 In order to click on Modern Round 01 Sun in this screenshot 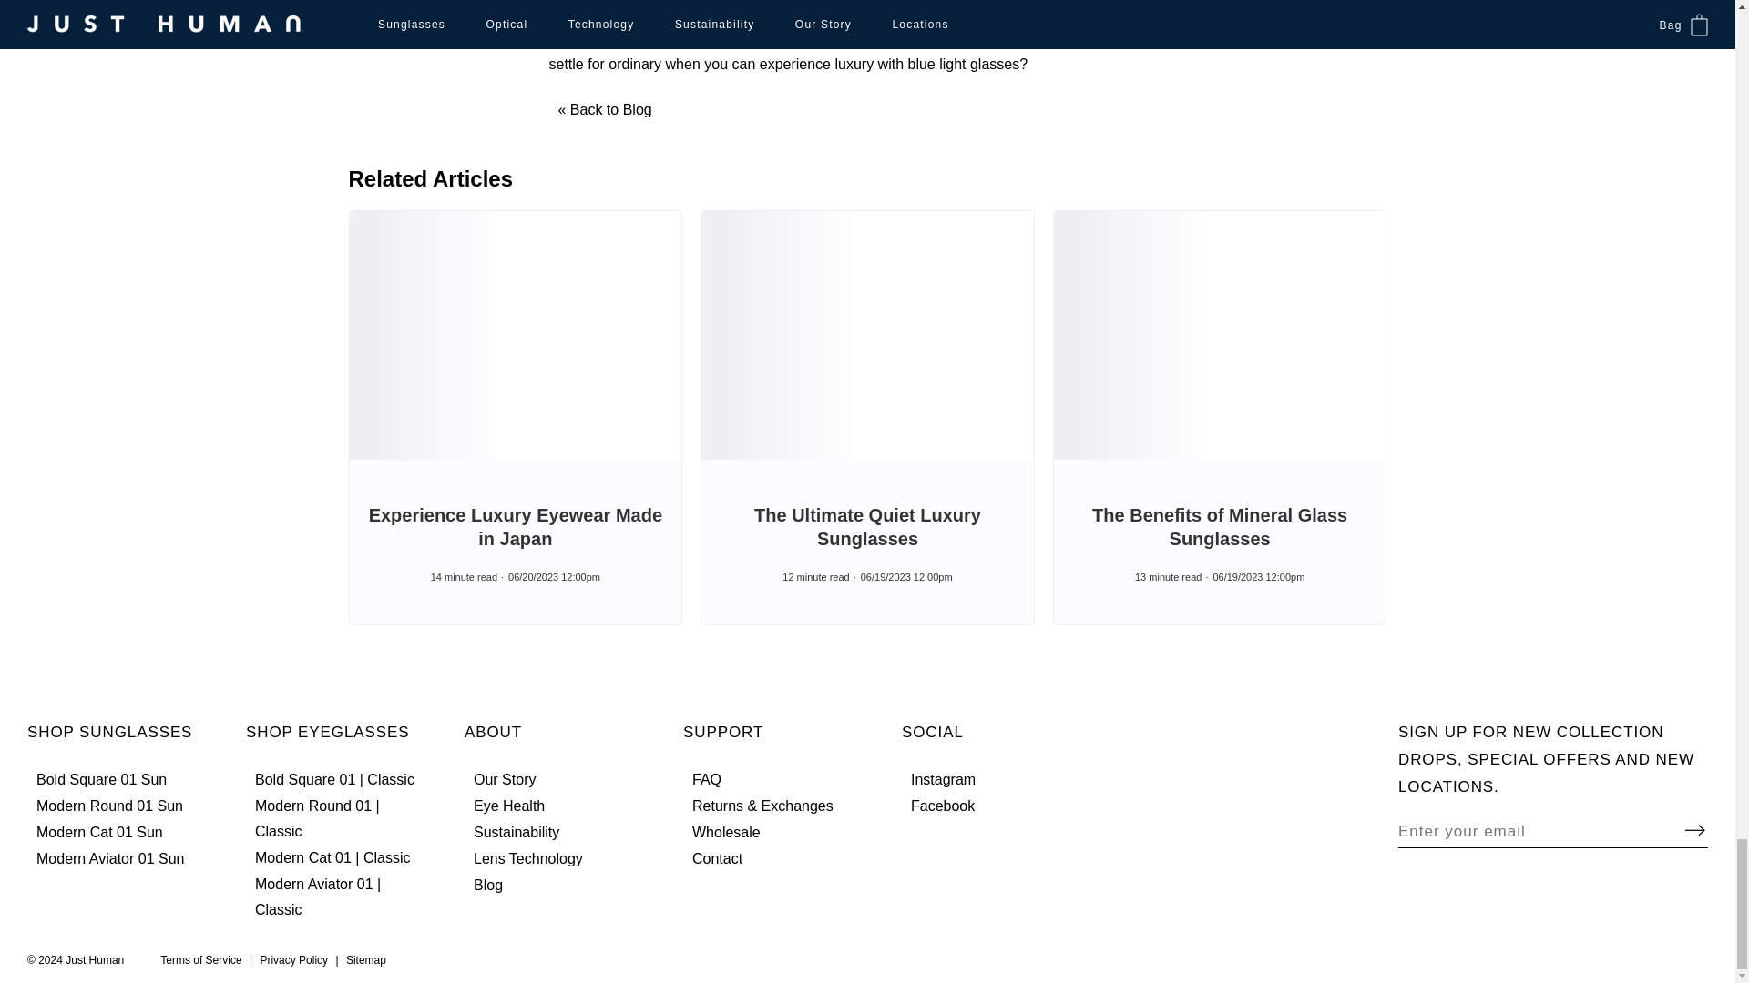, I will do `click(109, 806)`.